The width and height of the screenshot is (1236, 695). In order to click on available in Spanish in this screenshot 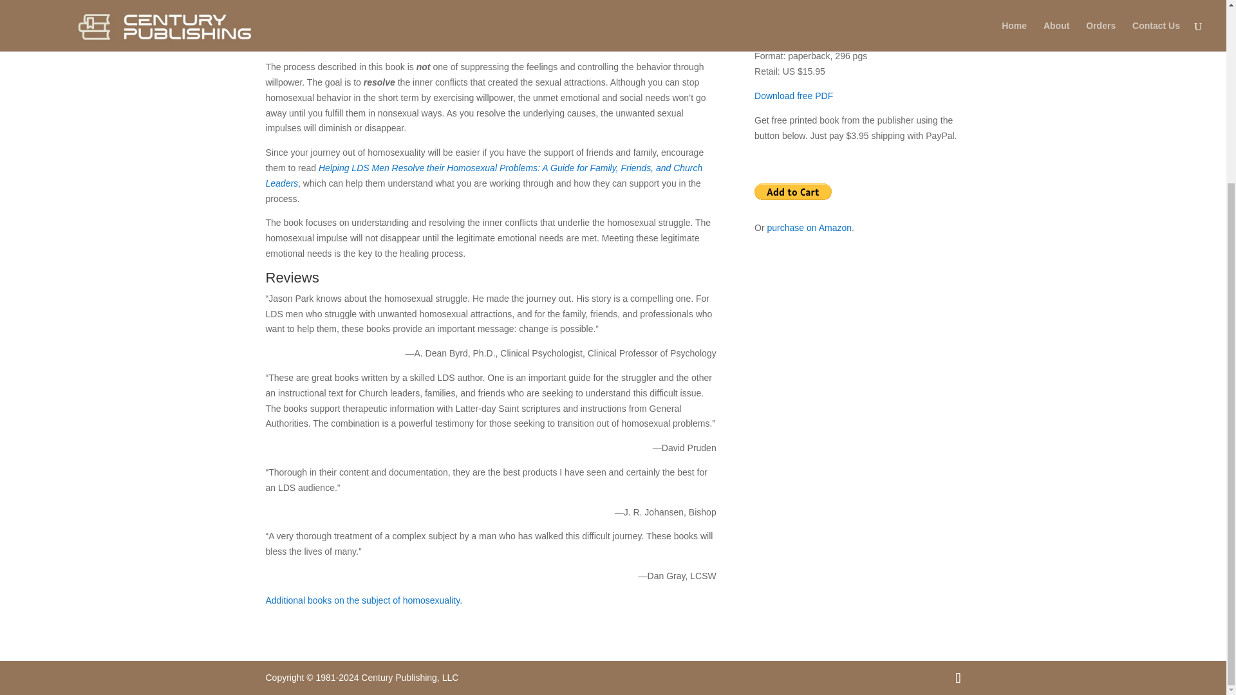, I will do `click(897, 41)`.